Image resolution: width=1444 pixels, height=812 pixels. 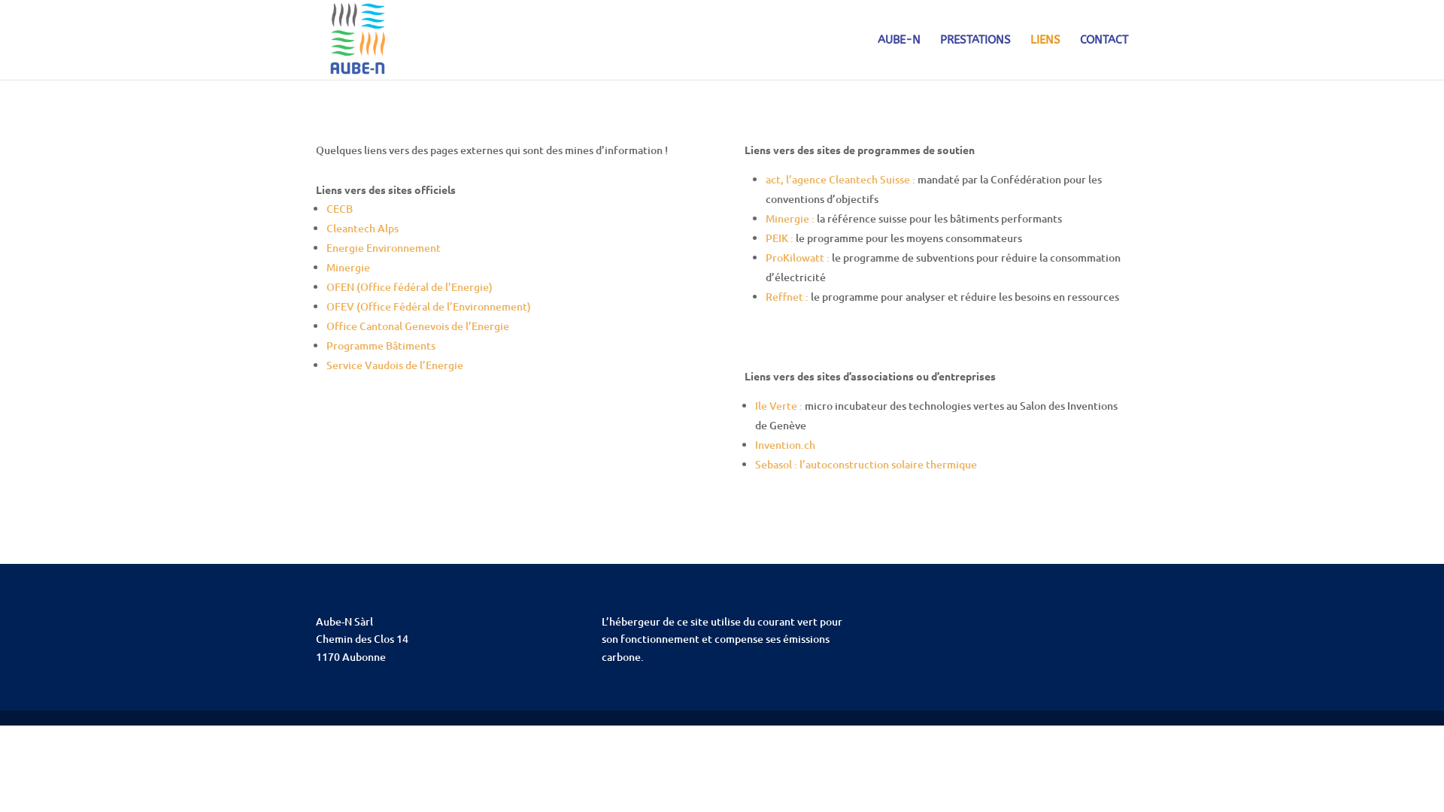 I want to click on Cleantech Alps, so click(x=363, y=229).